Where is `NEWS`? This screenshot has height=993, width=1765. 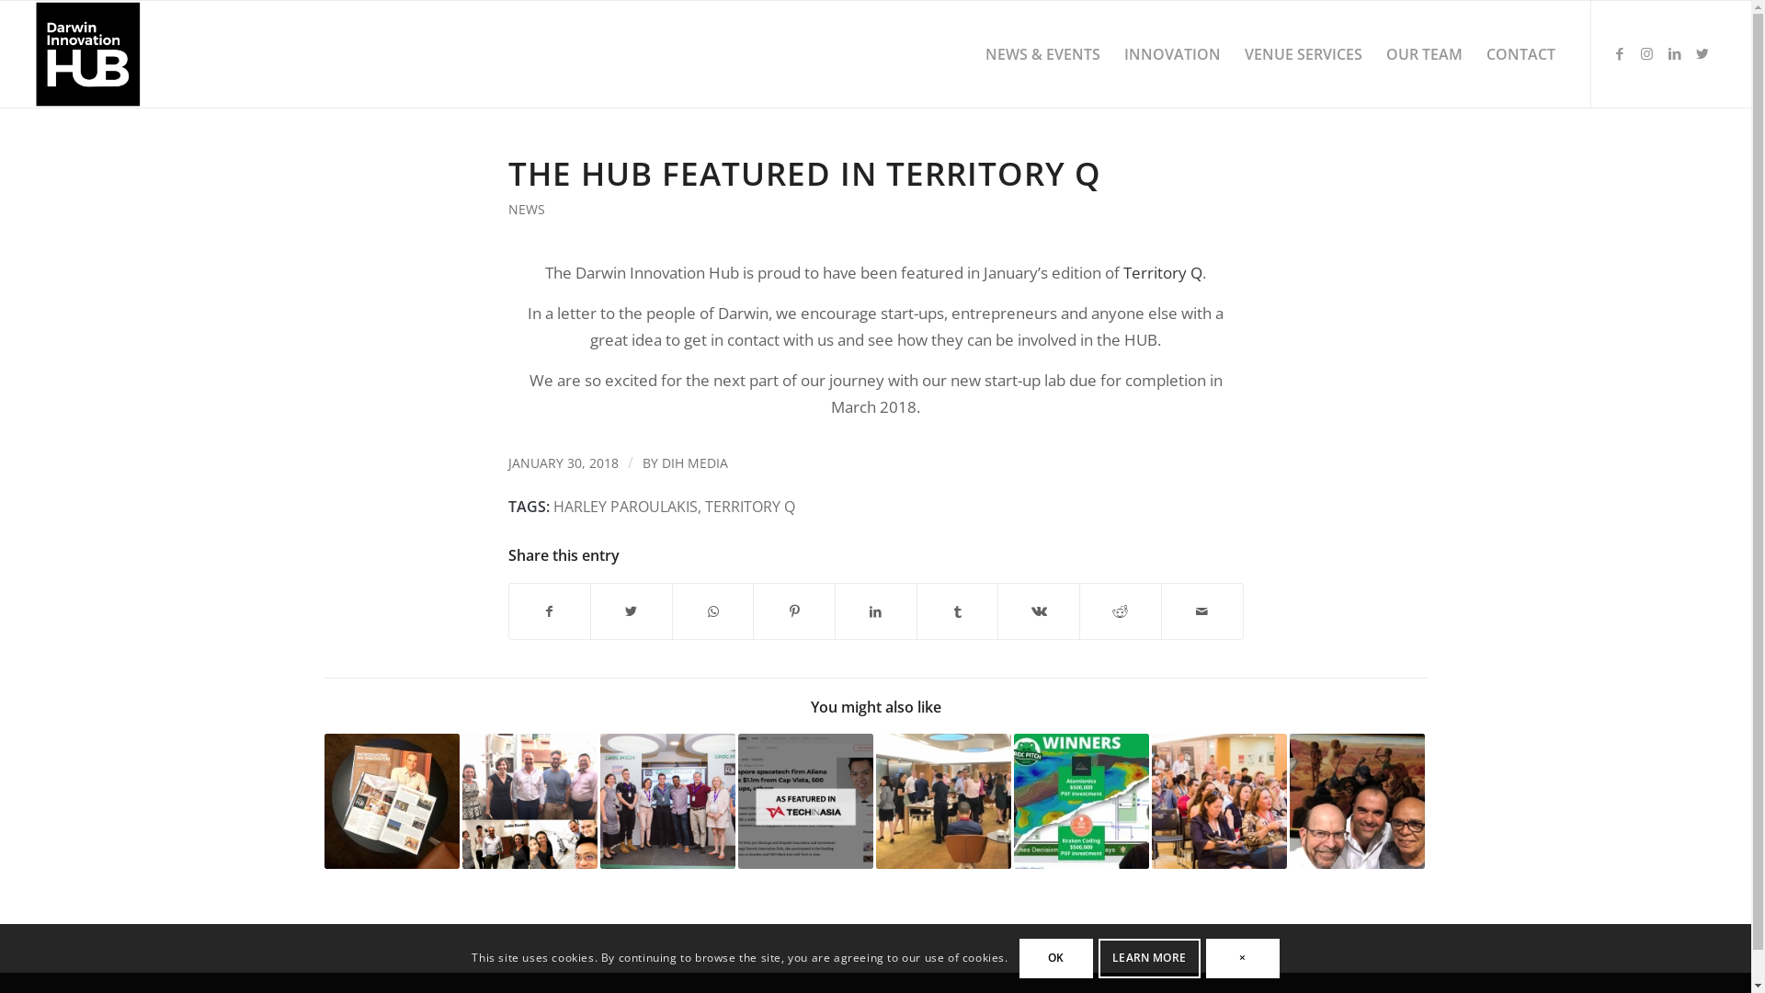 NEWS is located at coordinates (526, 210).